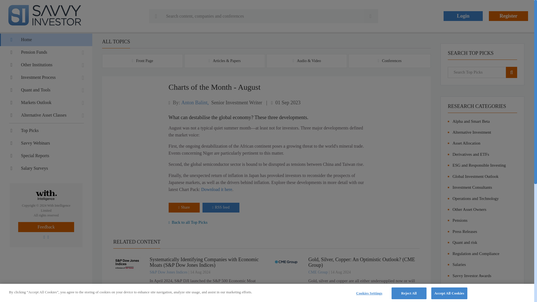  What do you see at coordinates (511, 72) in the screenshot?
I see `search` at bounding box center [511, 72].